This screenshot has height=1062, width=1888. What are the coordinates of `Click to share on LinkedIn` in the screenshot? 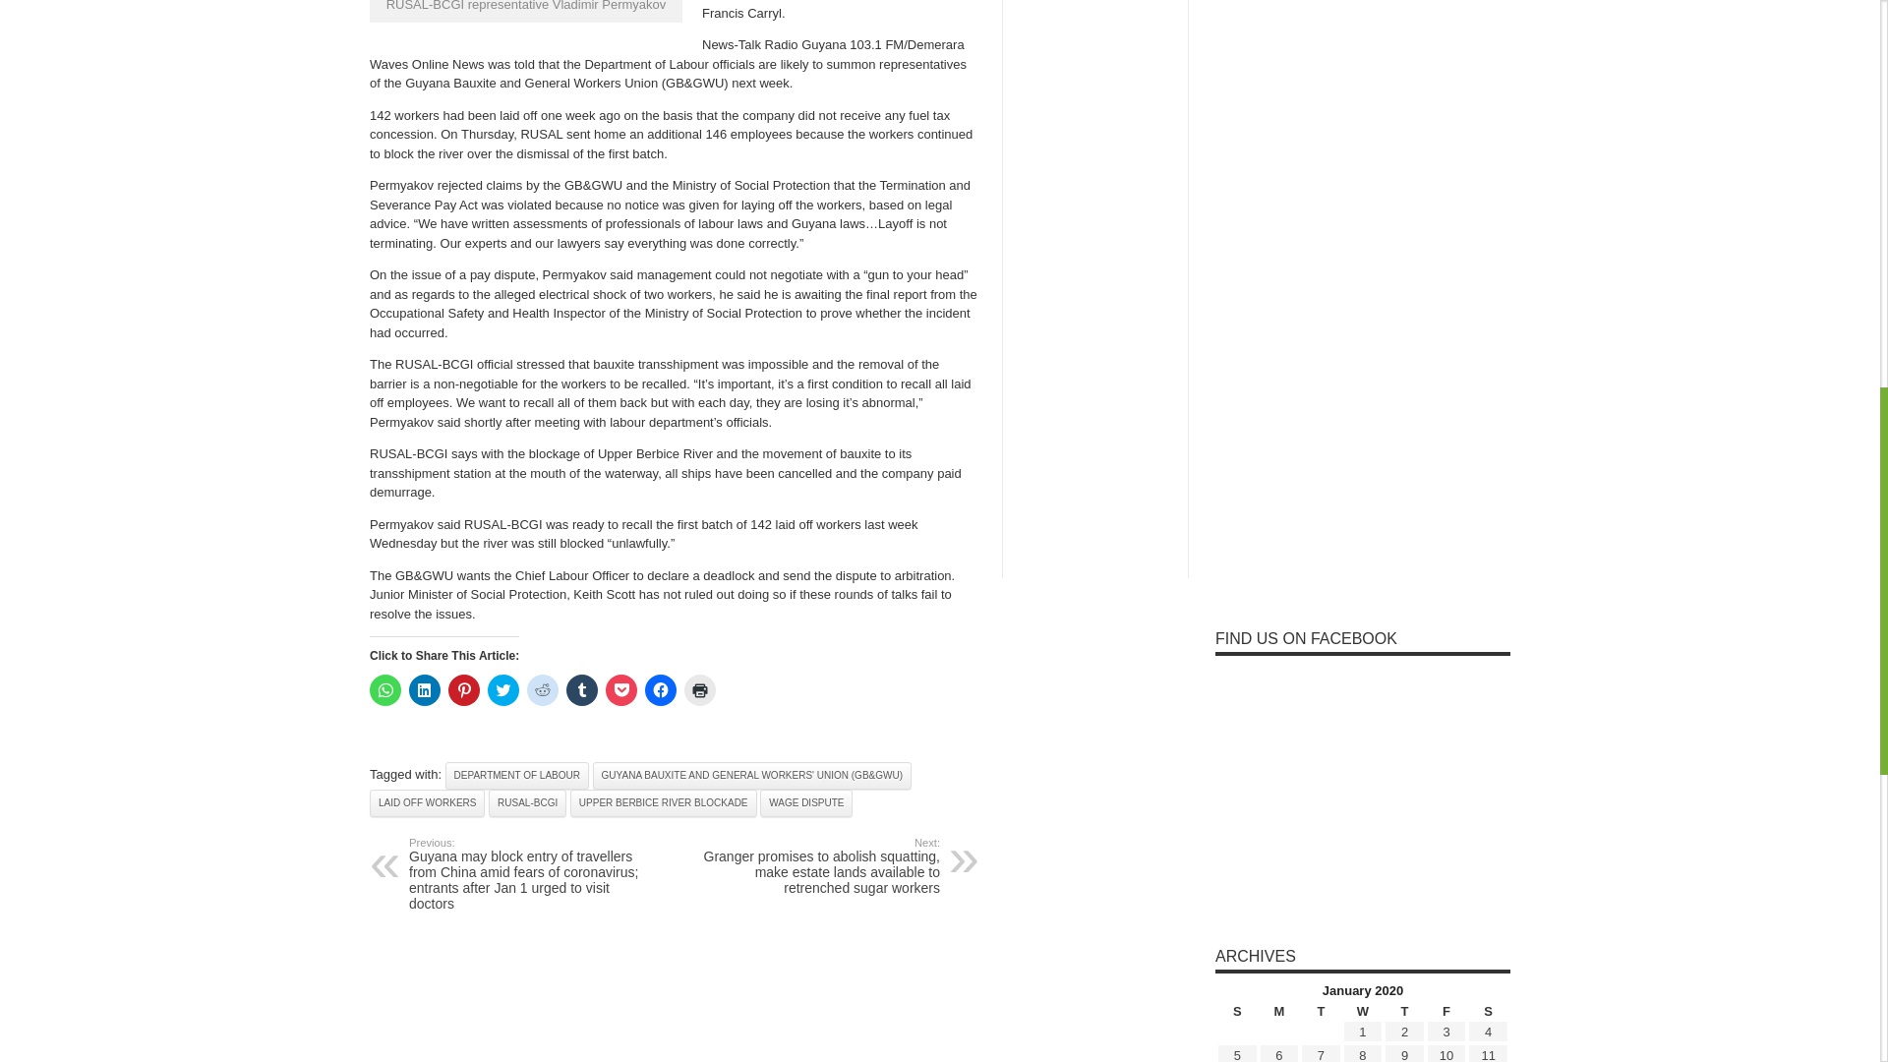 It's located at (425, 690).